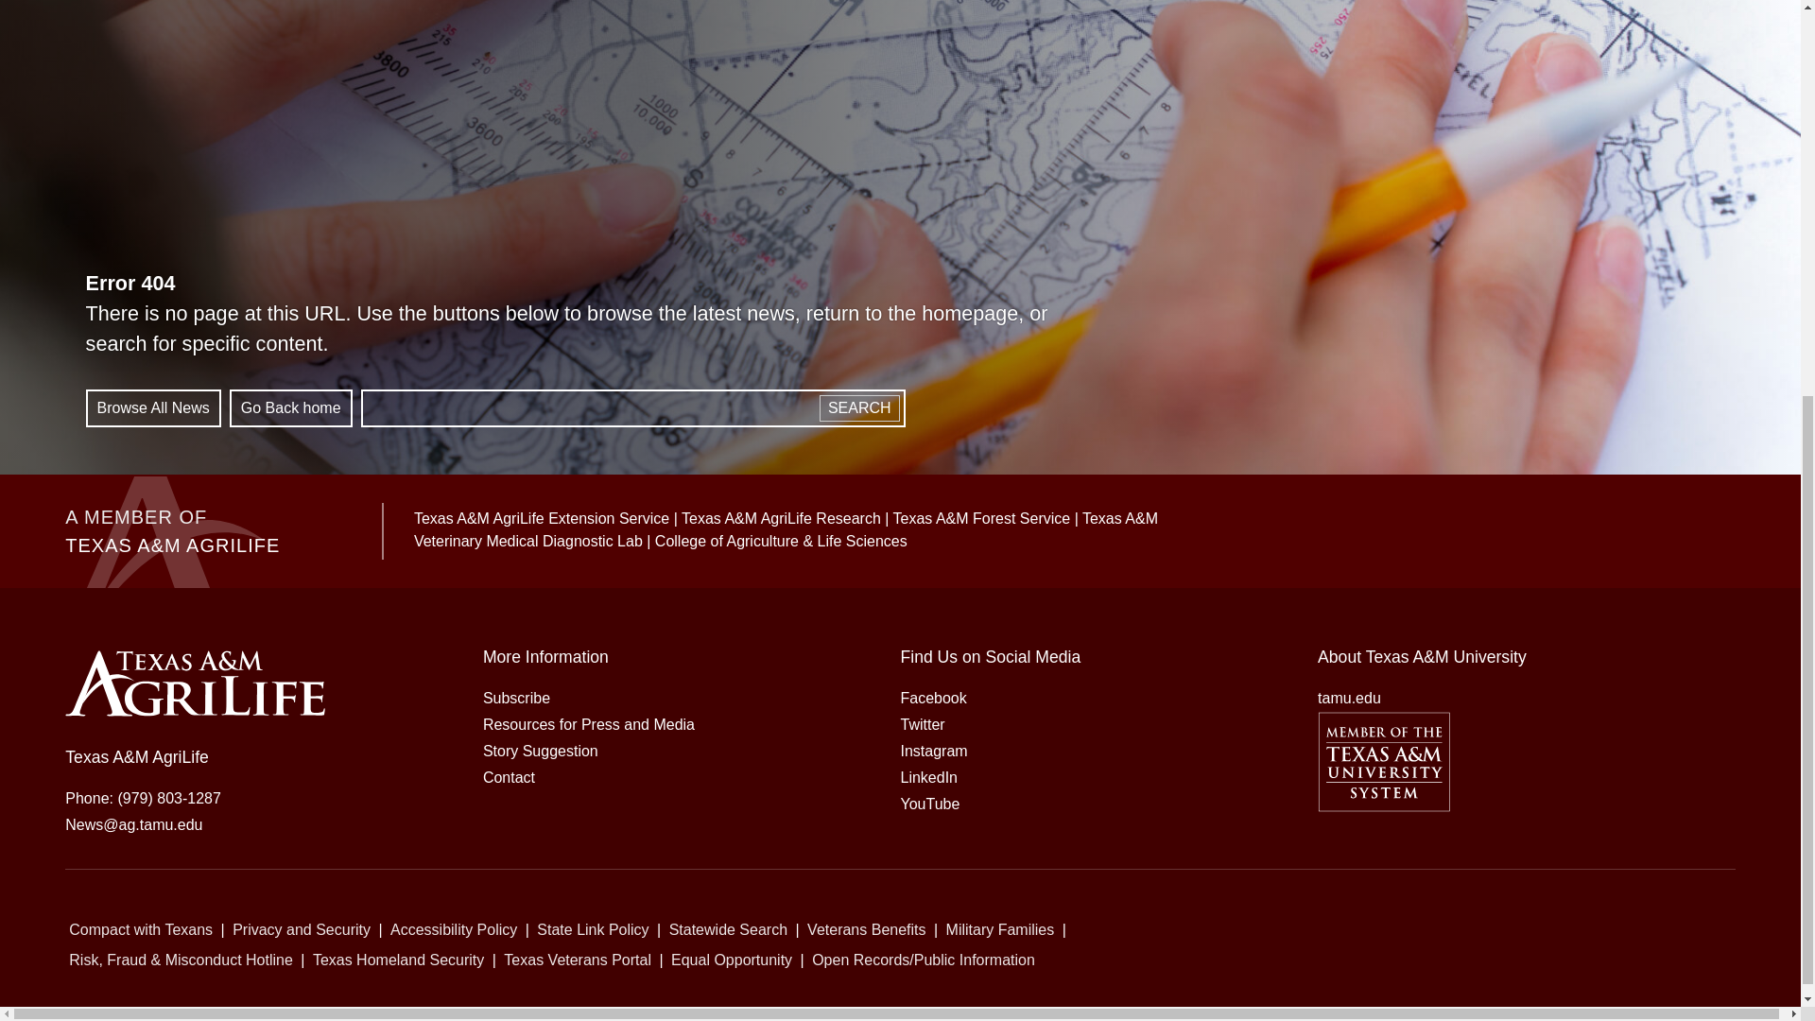 The width and height of the screenshot is (1815, 1021). I want to click on tamu.edu, so click(1349, 698).